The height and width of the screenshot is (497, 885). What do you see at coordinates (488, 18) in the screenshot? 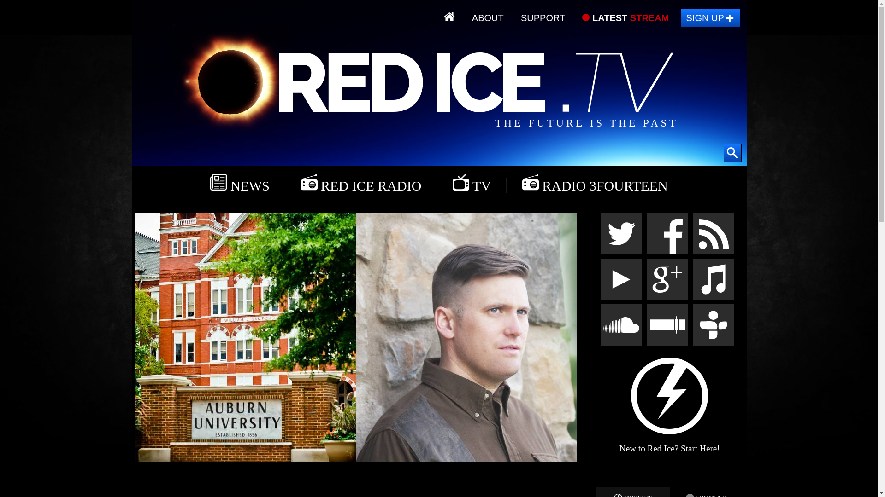
I see `ABOUT` at bounding box center [488, 18].